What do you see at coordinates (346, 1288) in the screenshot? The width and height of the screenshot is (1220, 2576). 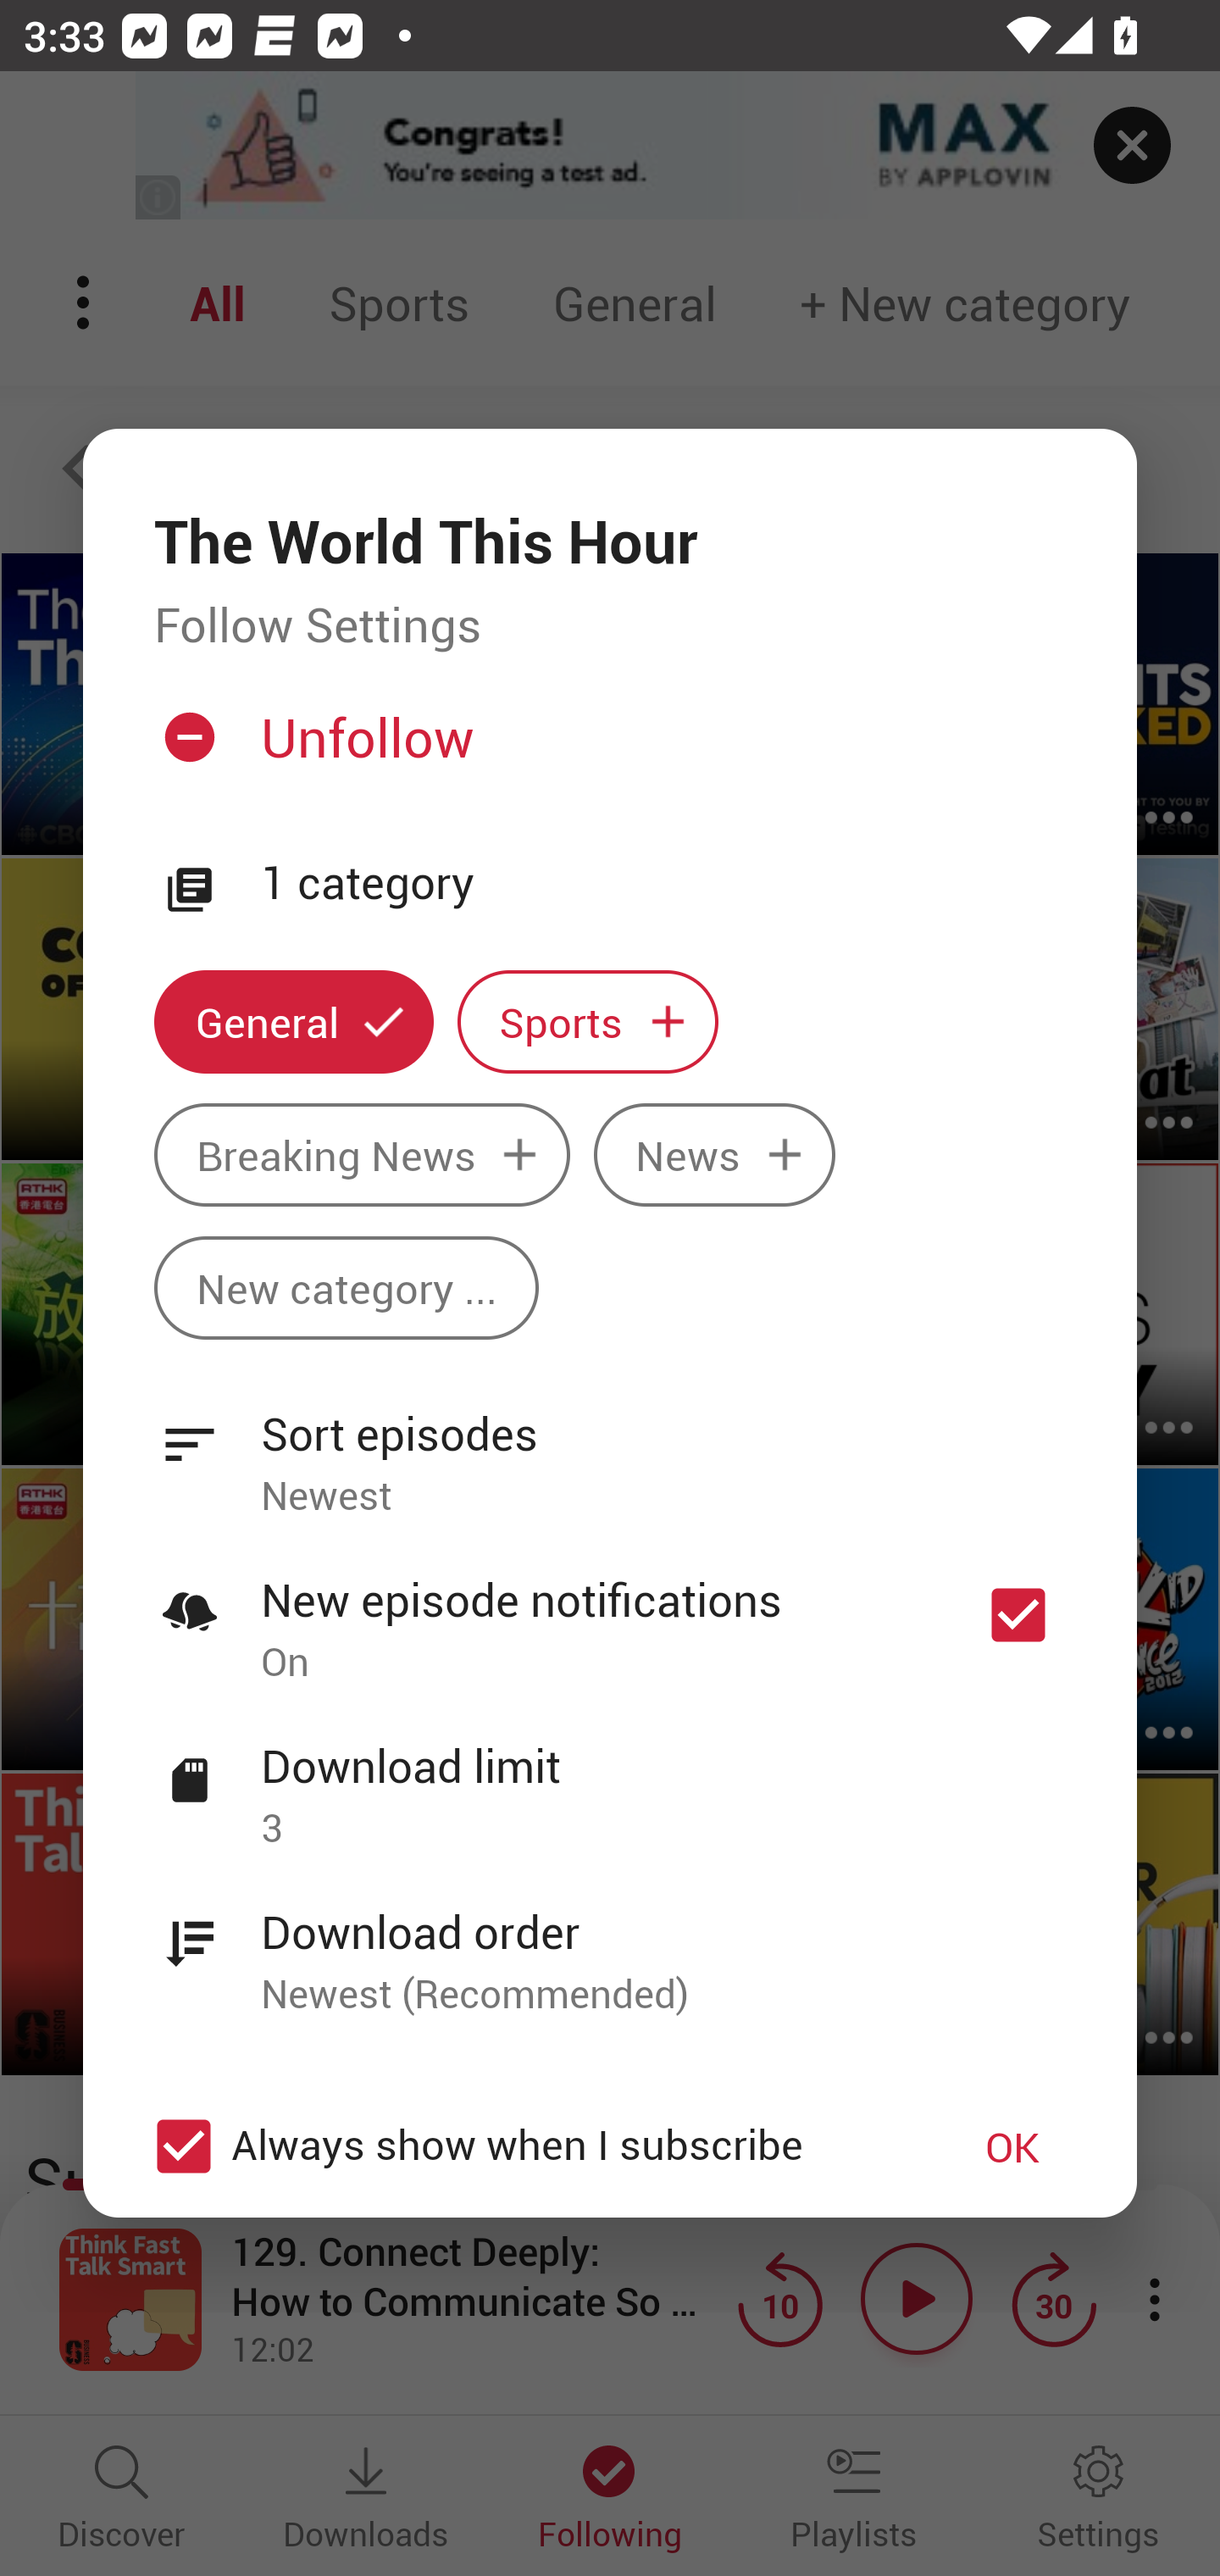 I see `New category ...` at bounding box center [346, 1288].